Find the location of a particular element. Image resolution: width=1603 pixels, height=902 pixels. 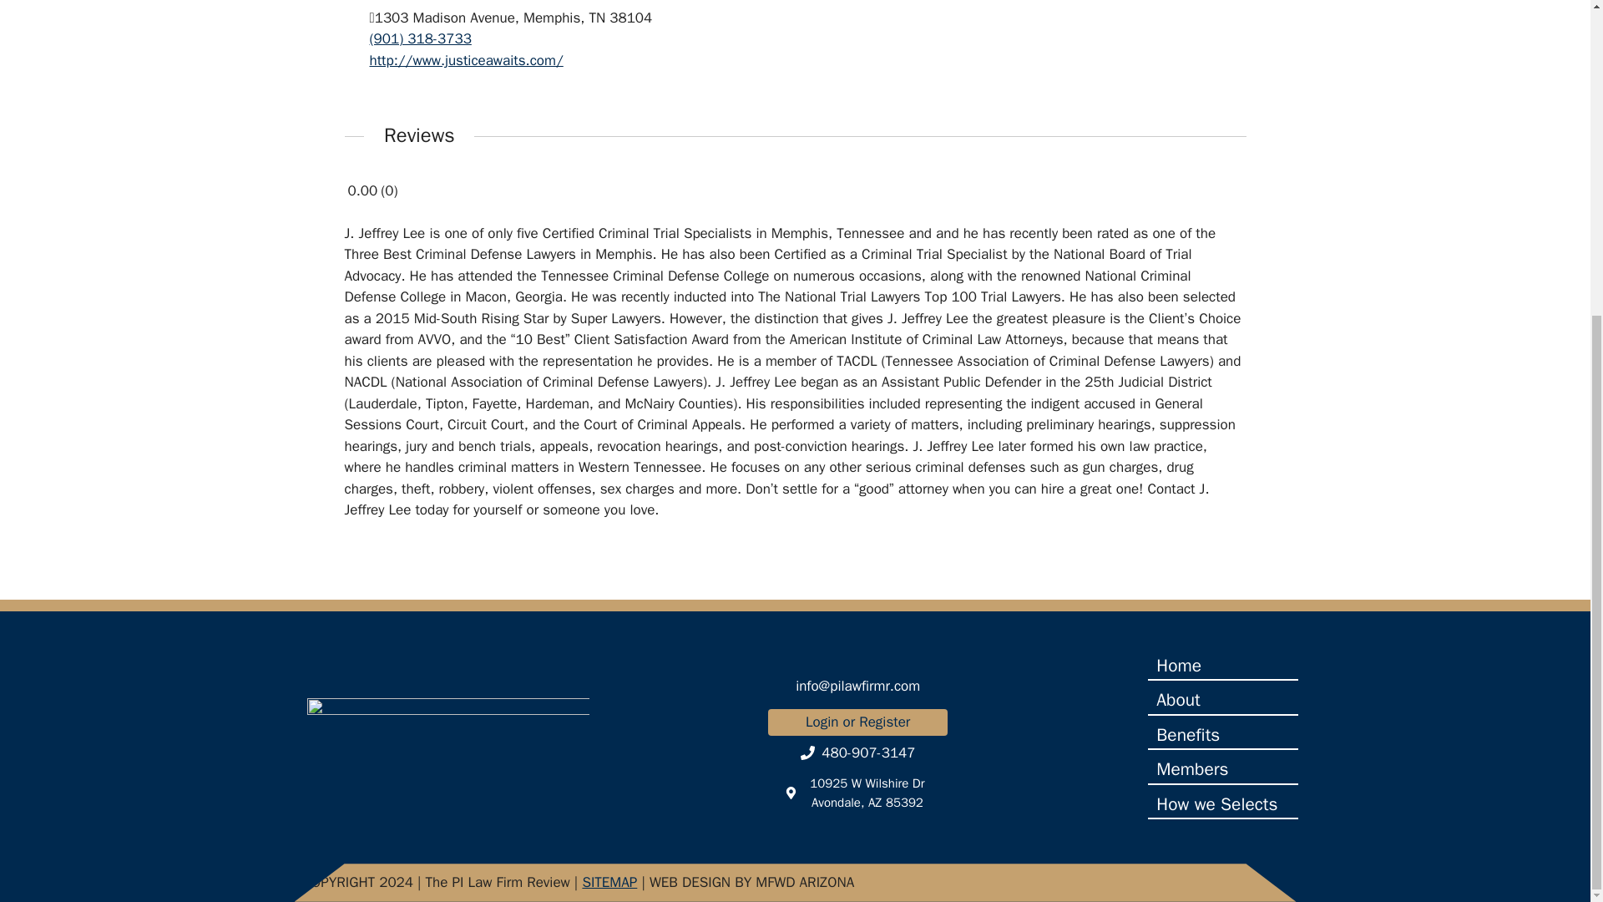

Login or Register is located at coordinates (857, 722).